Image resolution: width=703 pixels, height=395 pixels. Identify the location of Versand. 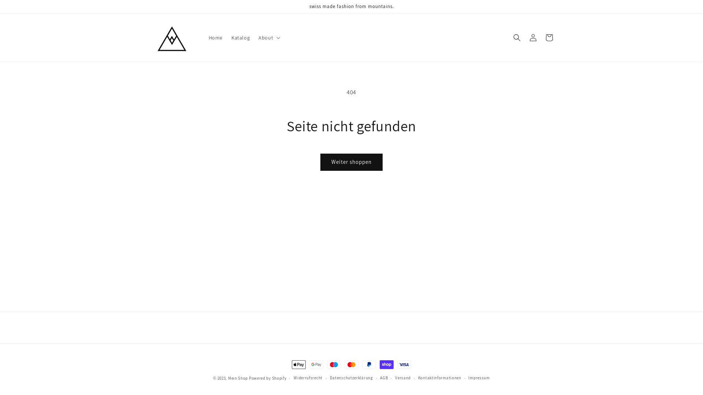
(403, 378).